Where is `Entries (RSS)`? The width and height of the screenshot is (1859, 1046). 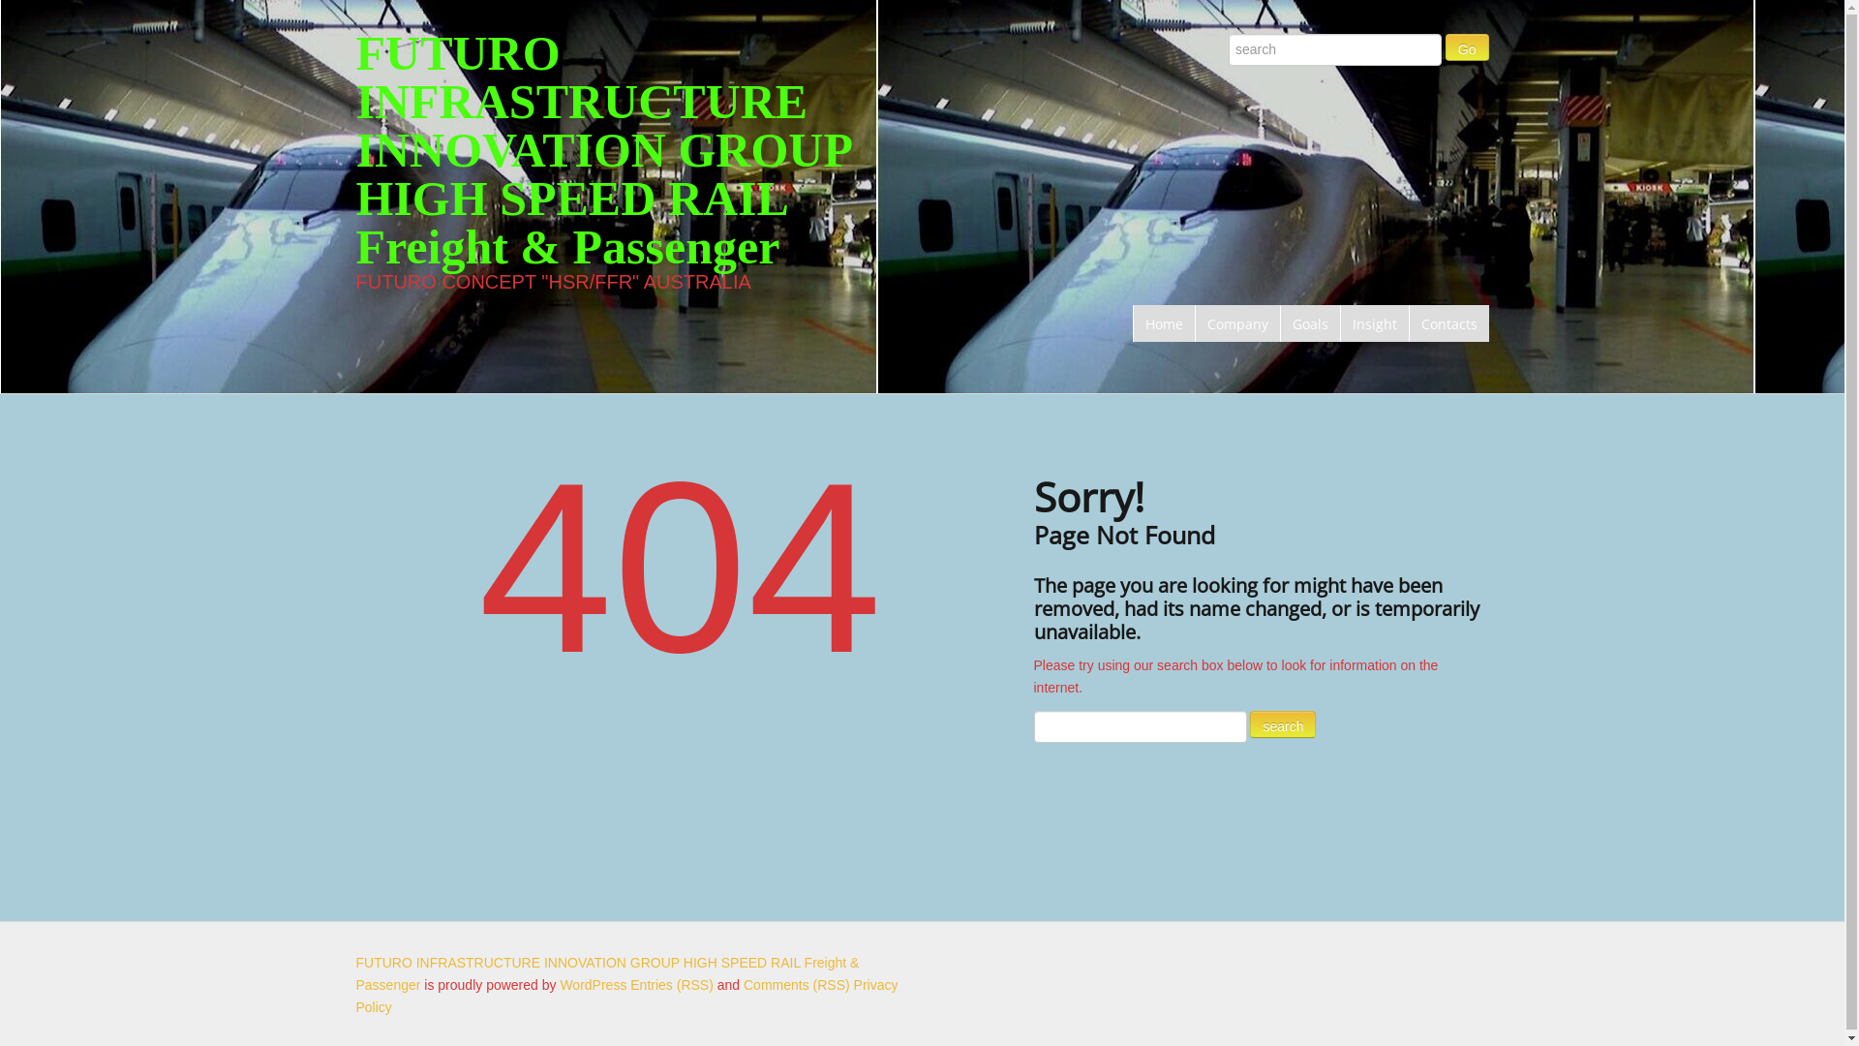
Entries (RSS) is located at coordinates (672, 985).